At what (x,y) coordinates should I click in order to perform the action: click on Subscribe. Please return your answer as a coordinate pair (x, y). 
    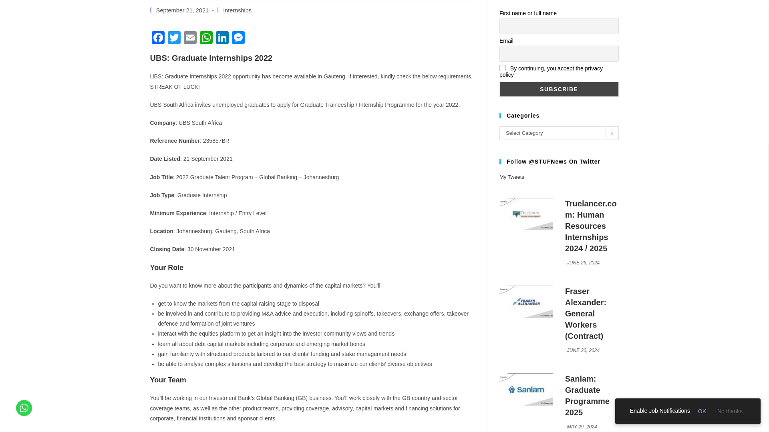
    Looking at the image, I should click on (559, 89).